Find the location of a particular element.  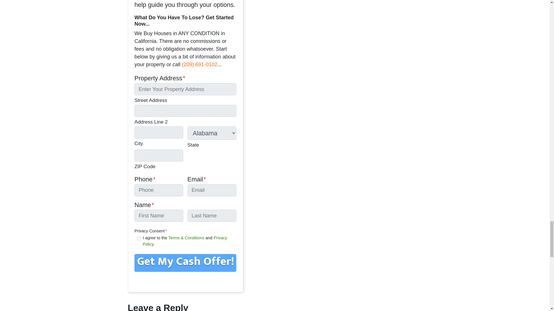

Zillow is located at coordinates (214, 281).